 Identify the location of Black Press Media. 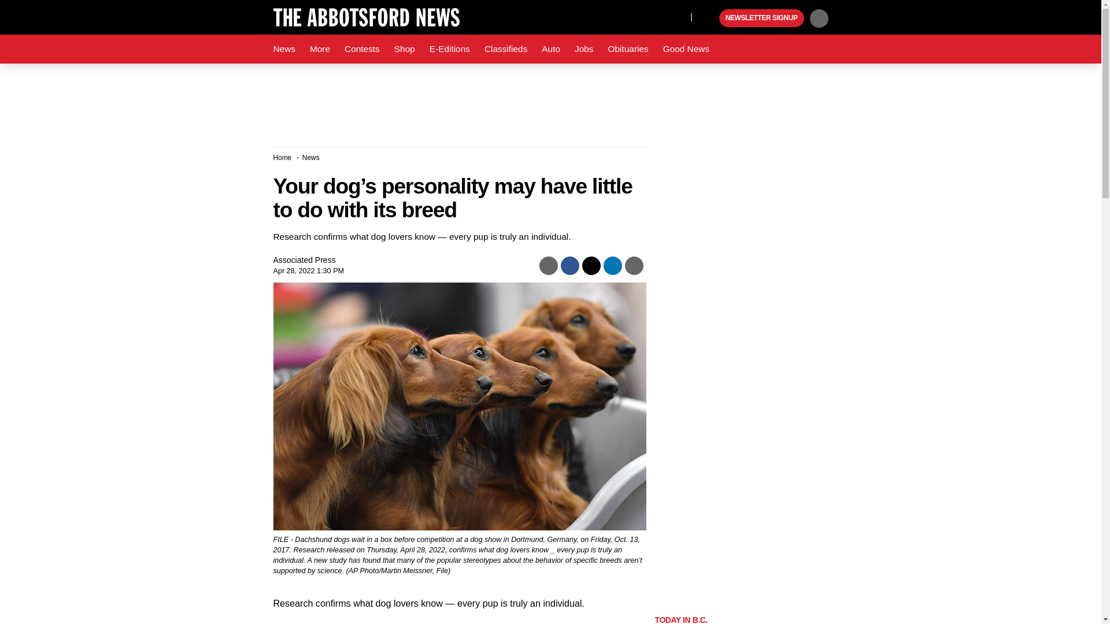
(709, 18).